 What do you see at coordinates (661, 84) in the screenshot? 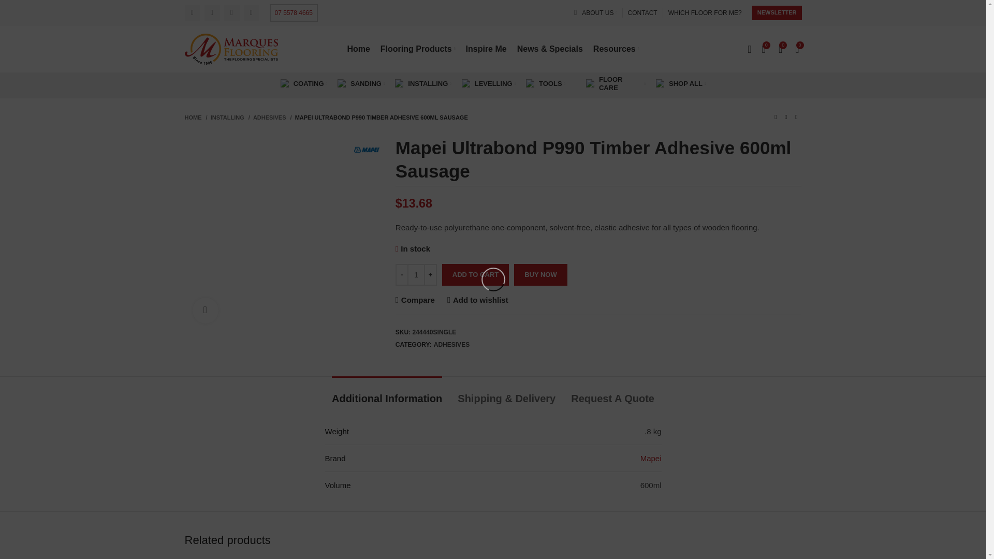
I see `store` at bounding box center [661, 84].